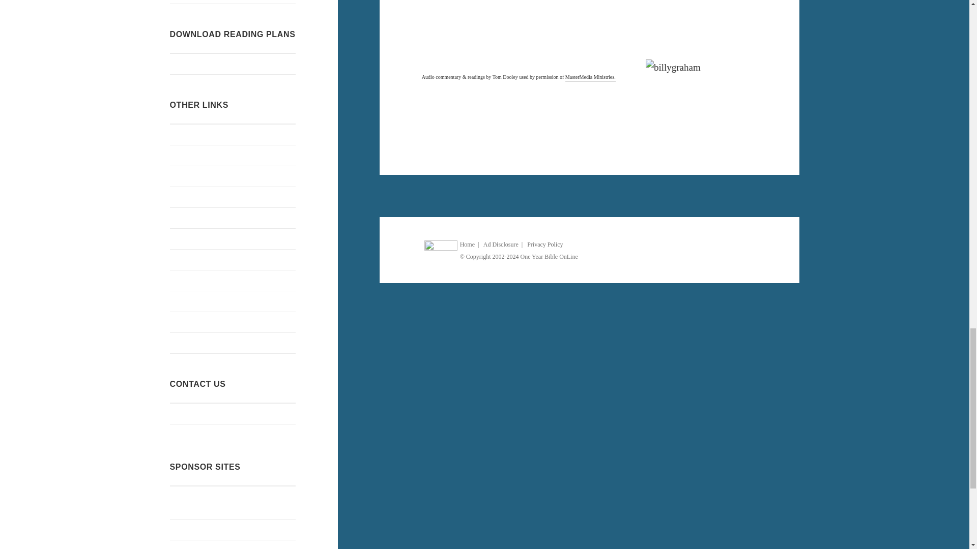 The image size is (977, 549). Describe the element at coordinates (590, 75) in the screenshot. I see `MasterMedia.org` at that location.